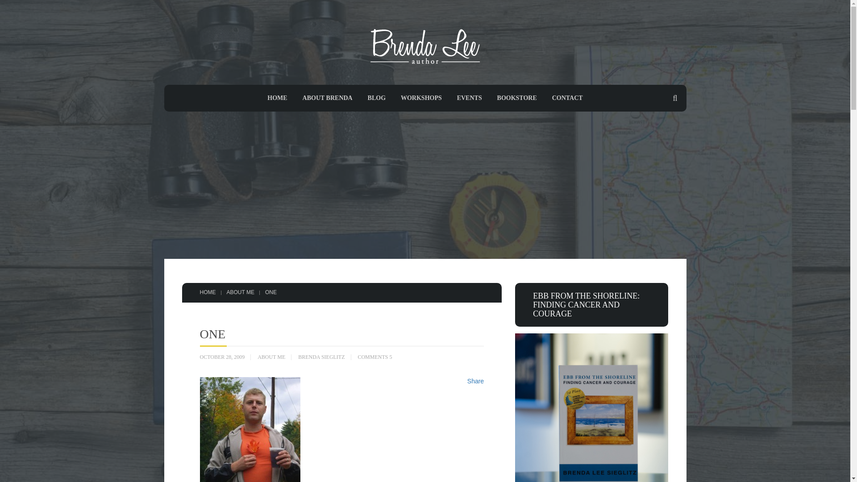 Image resolution: width=857 pixels, height=482 pixels. What do you see at coordinates (241, 292) in the screenshot?
I see `About Me` at bounding box center [241, 292].